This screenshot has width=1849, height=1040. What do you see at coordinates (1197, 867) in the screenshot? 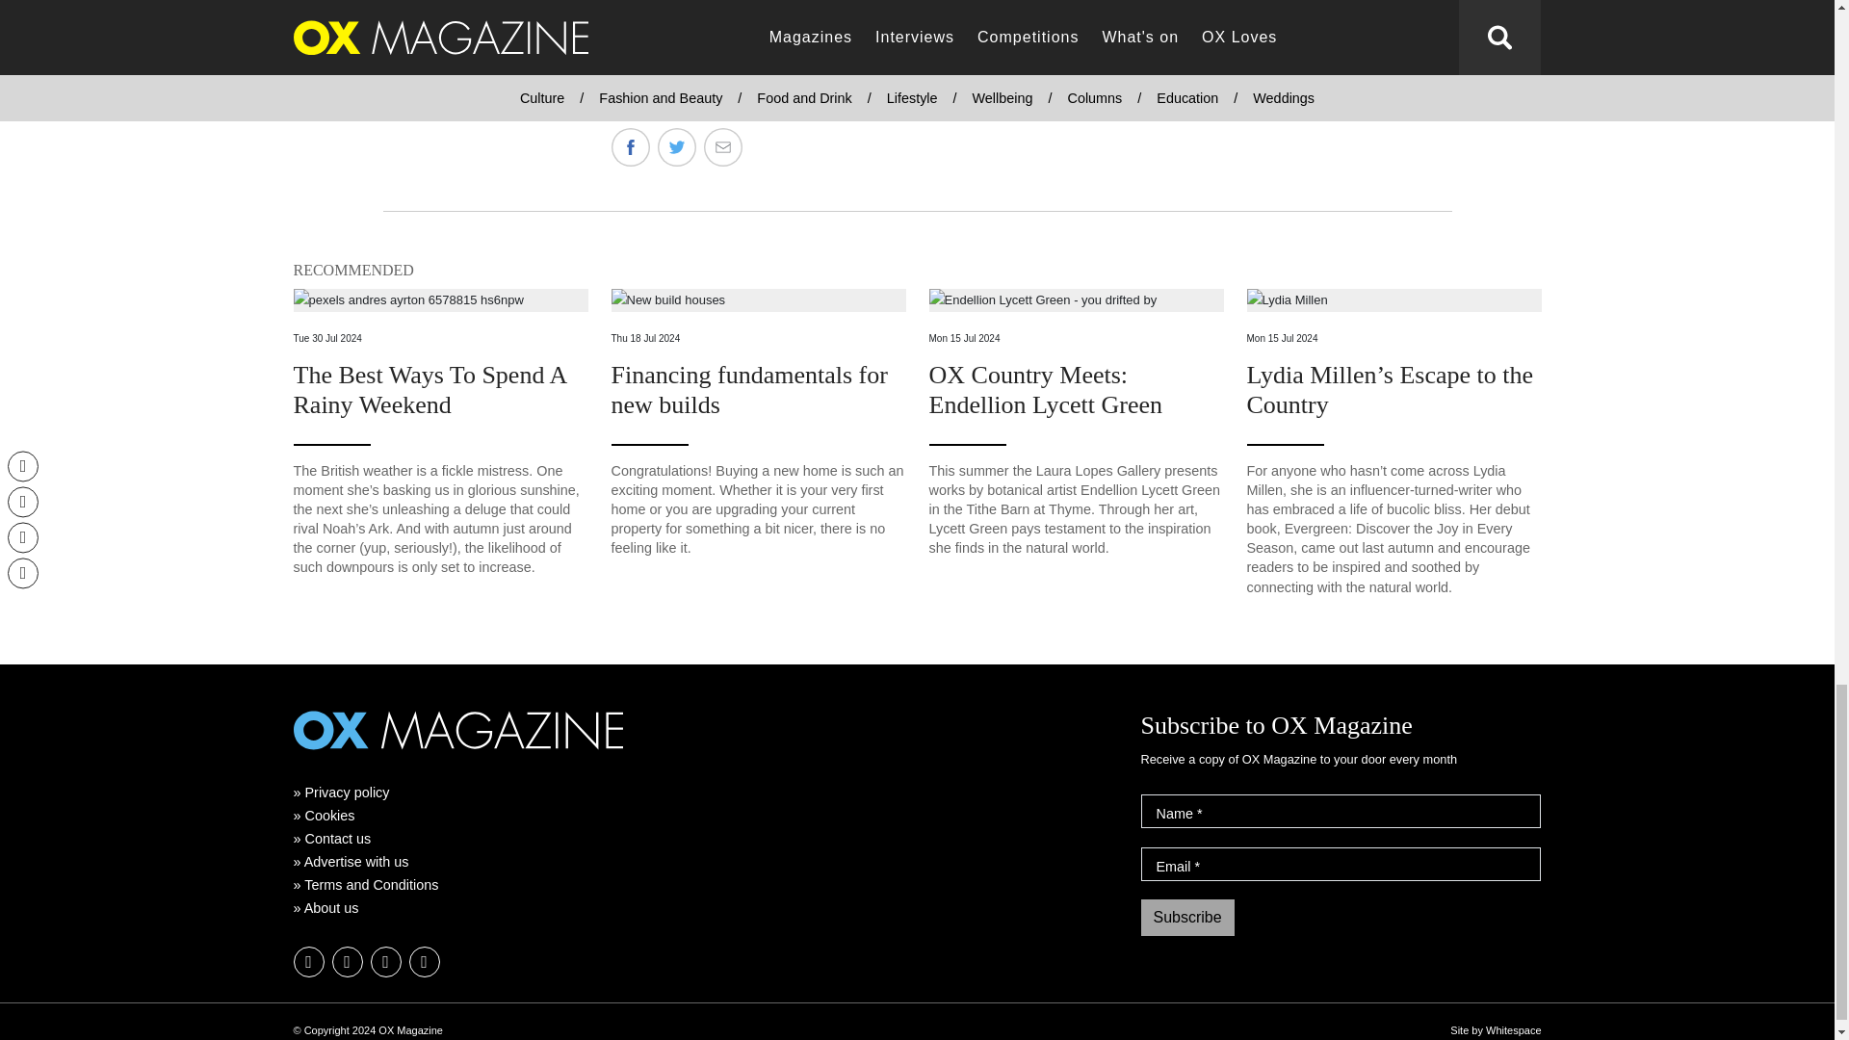
I see `This field is required` at bounding box center [1197, 867].